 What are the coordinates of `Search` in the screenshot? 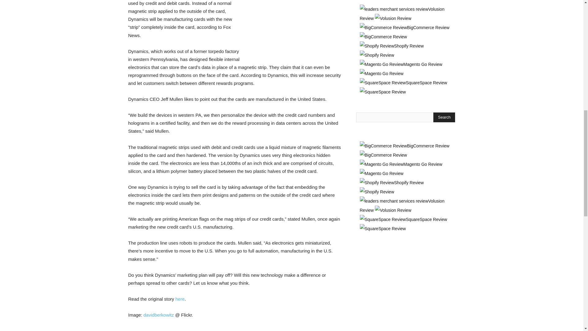 It's located at (444, 117).